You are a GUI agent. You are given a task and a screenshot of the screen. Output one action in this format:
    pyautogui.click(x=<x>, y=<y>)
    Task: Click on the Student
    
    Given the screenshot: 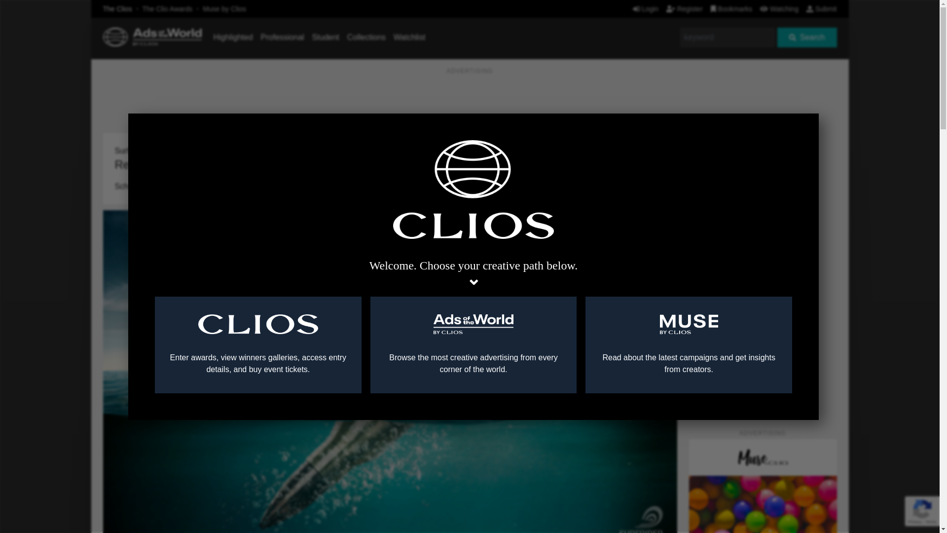 What is the action you would take?
    pyautogui.click(x=326, y=37)
    